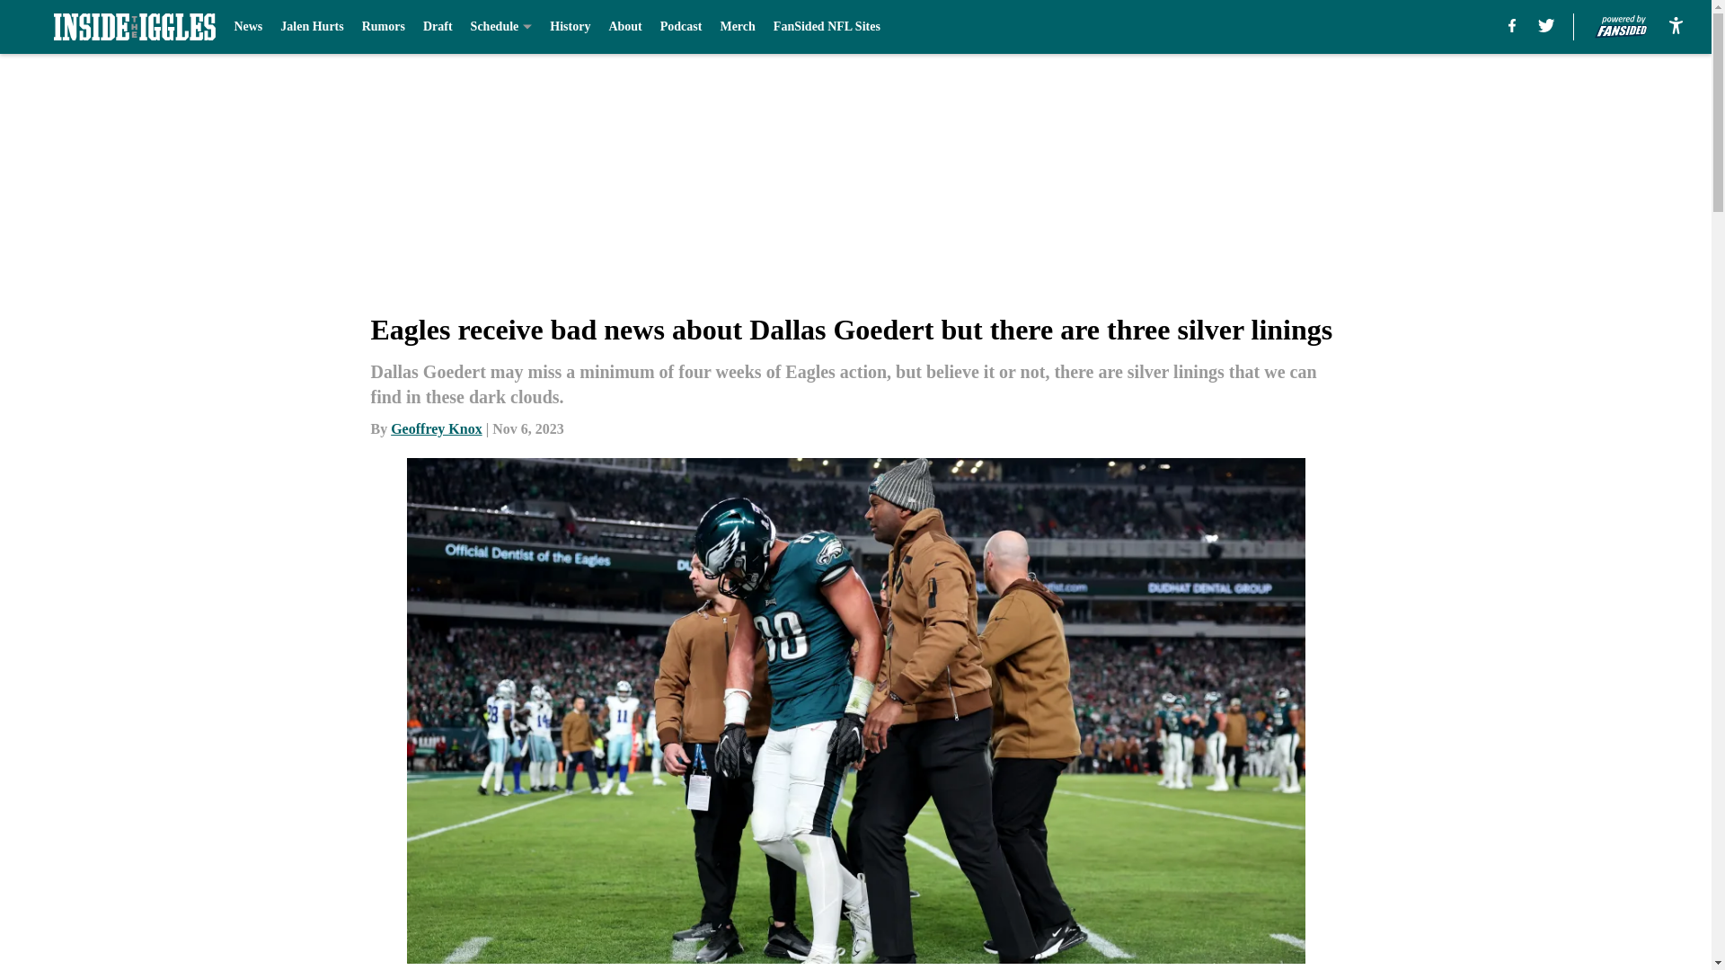  I want to click on Merch, so click(737, 27).